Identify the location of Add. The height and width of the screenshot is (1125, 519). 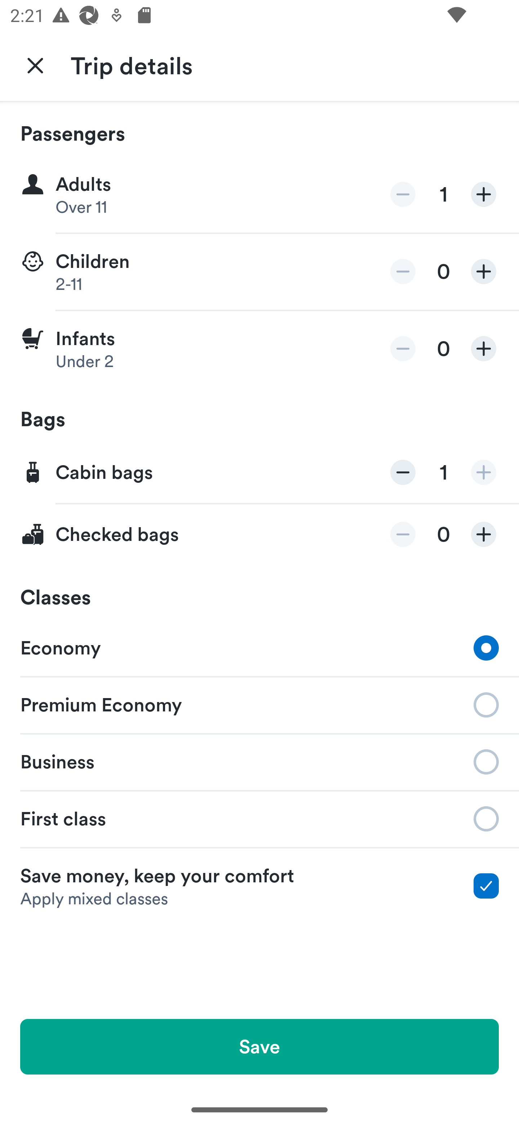
(484, 534).